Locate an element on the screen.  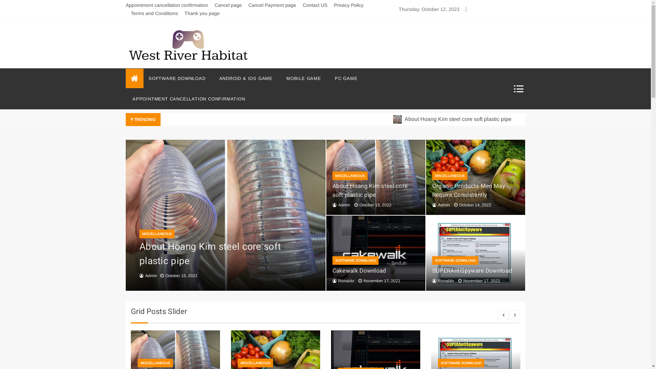
About Hoang Kim steel core soft plastic pipe is located at coordinates (521, 119).